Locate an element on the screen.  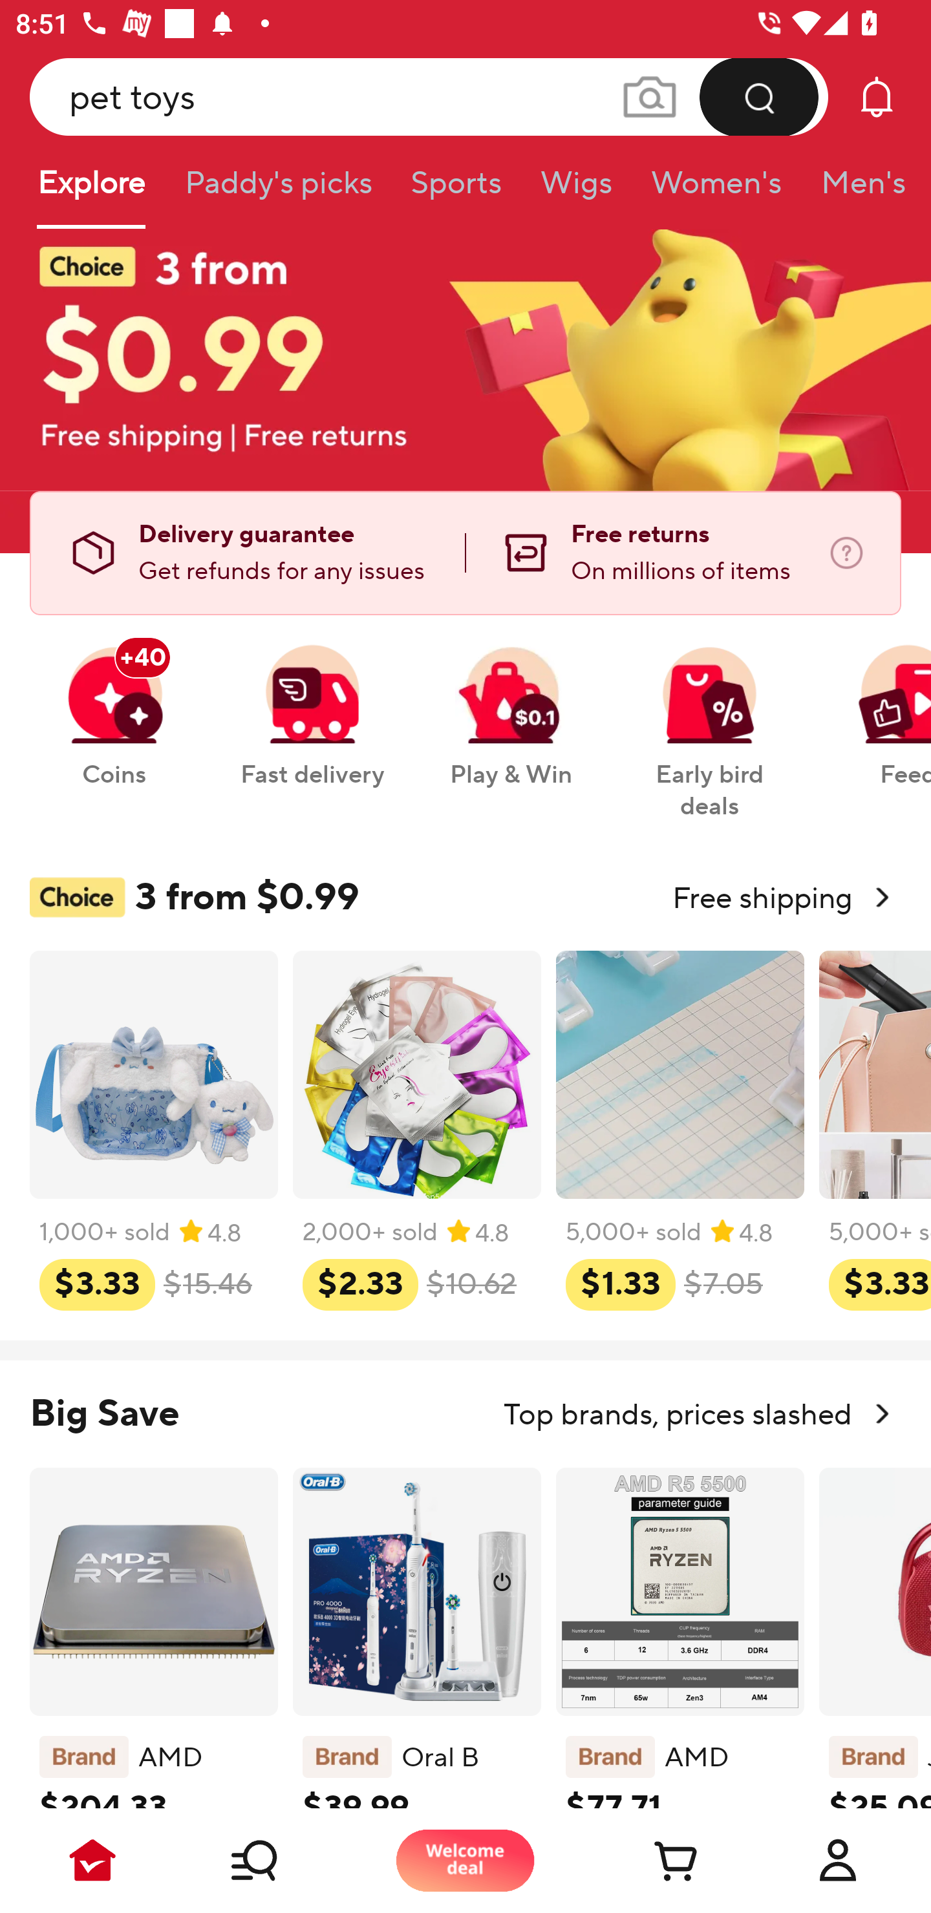
Men's is located at coordinates (856, 190).